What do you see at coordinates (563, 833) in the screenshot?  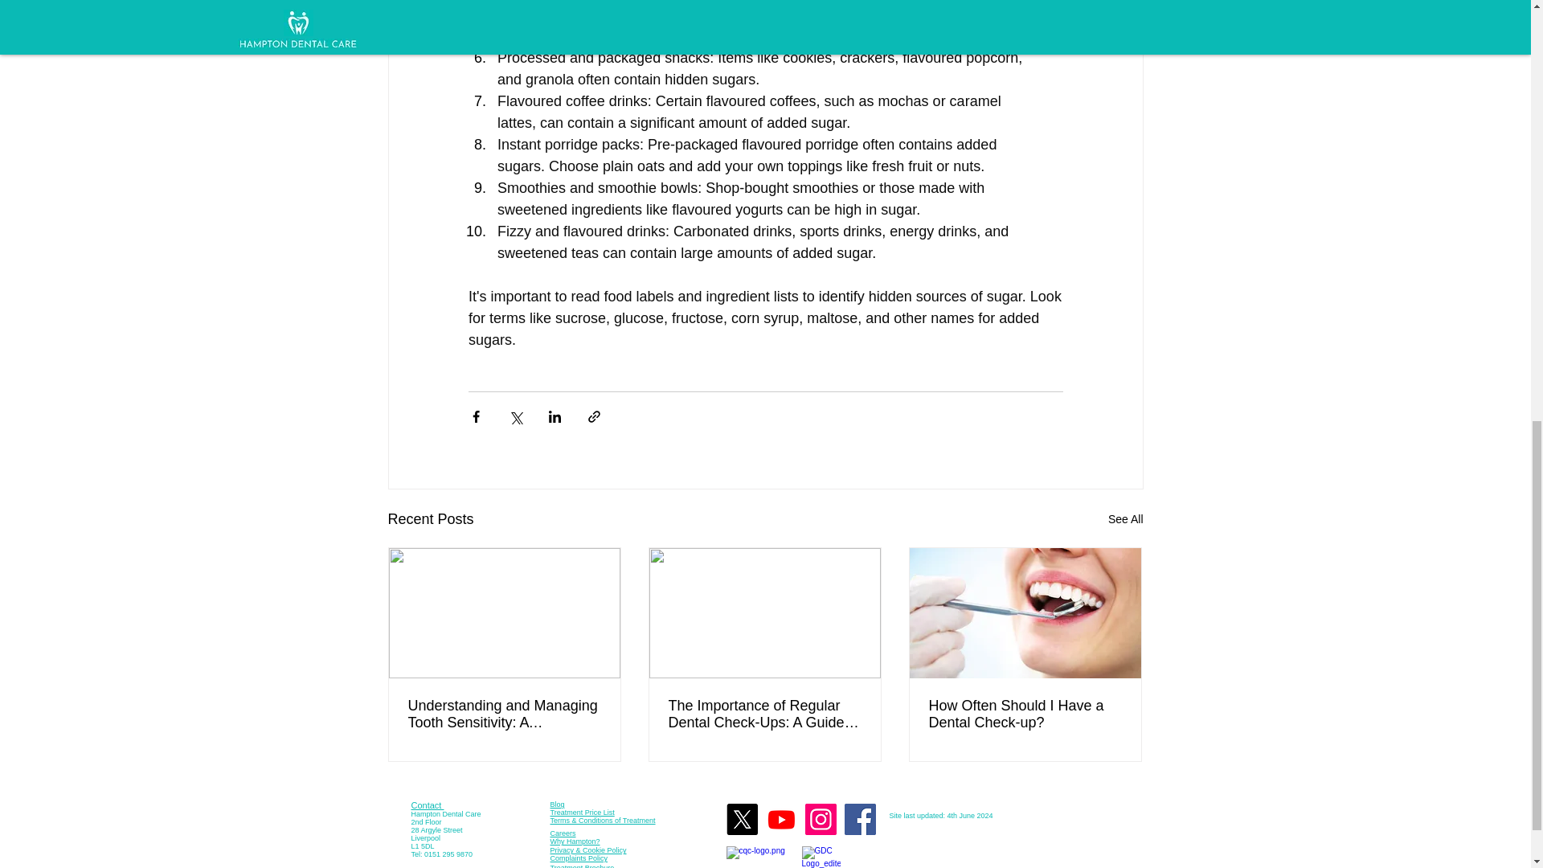 I see `Careers` at bounding box center [563, 833].